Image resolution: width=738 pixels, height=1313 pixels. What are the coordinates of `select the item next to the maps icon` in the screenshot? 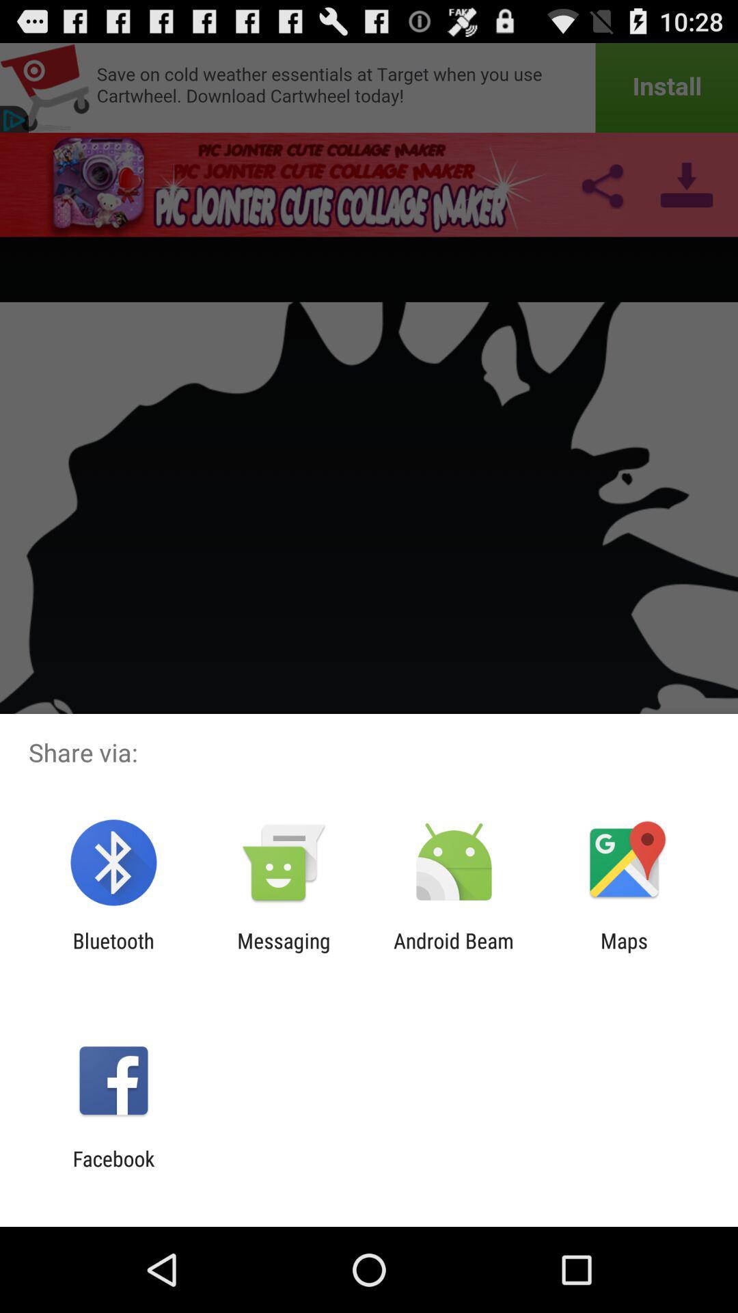 It's located at (454, 953).